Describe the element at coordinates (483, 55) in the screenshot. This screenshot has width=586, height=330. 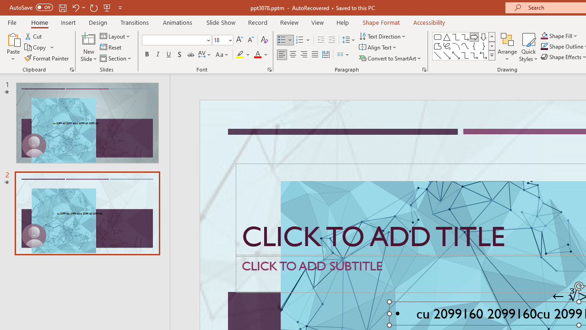
I see `Connector: Elbow Double-Arrow` at that location.